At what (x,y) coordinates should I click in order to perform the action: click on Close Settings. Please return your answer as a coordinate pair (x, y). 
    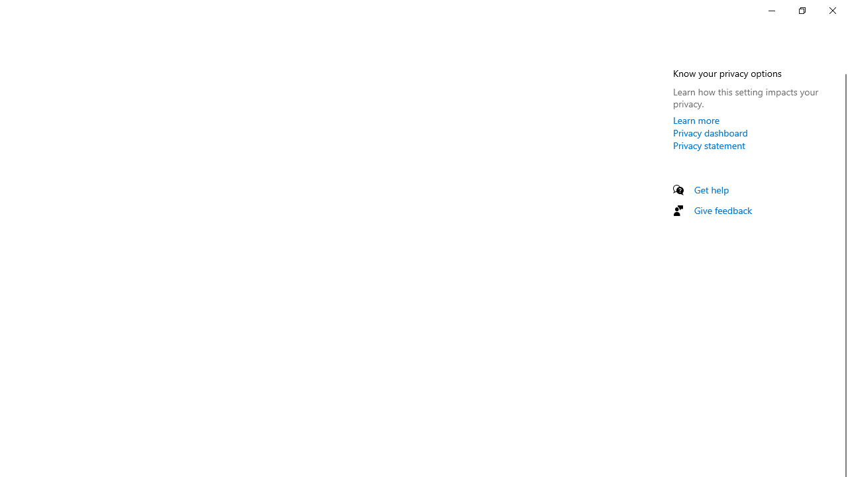
    Looking at the image, I should click on (832, 11).